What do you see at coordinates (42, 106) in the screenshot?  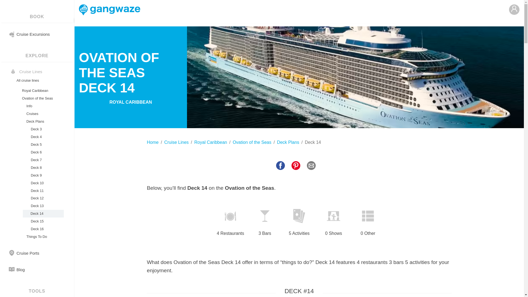 I see `Info` at bounding box center [42, 106].